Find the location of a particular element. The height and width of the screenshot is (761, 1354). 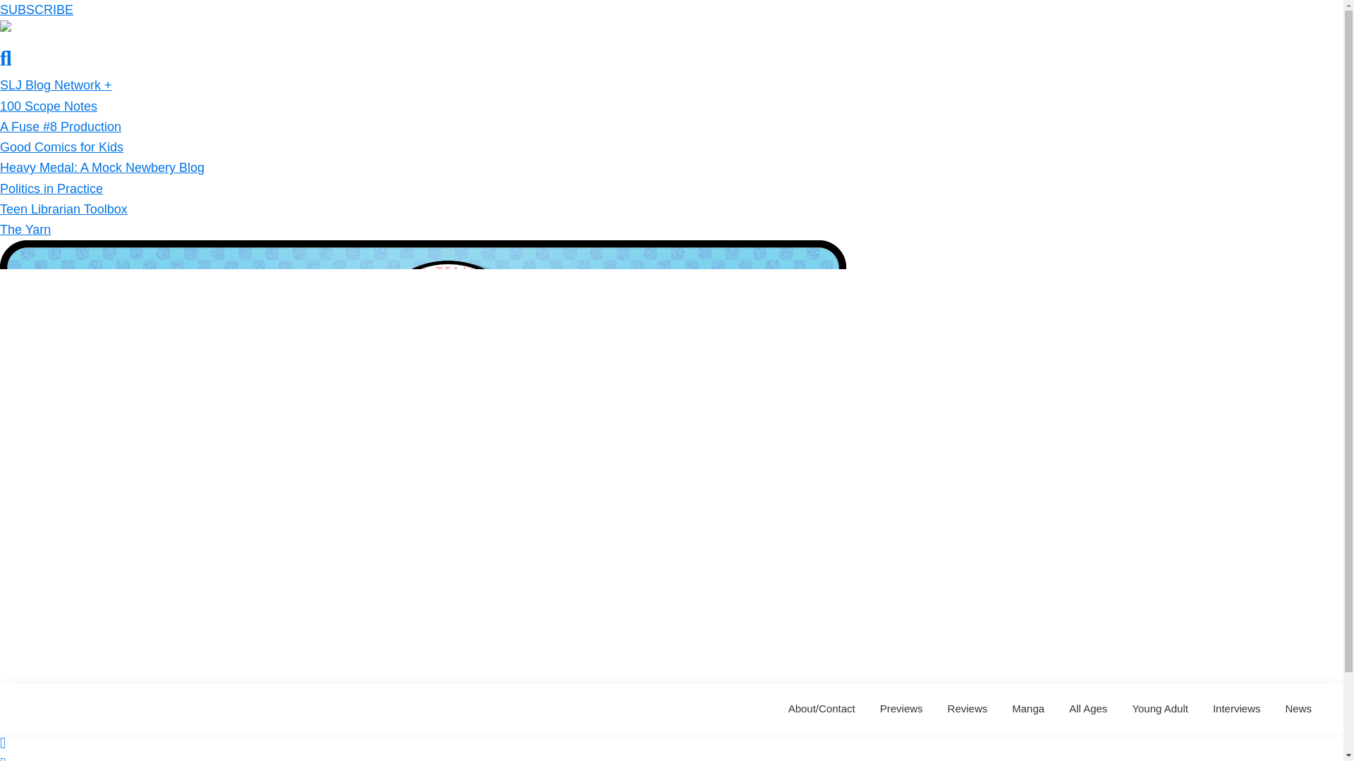

Teen Librarian Toolbox is located at coordinates (63, 209).